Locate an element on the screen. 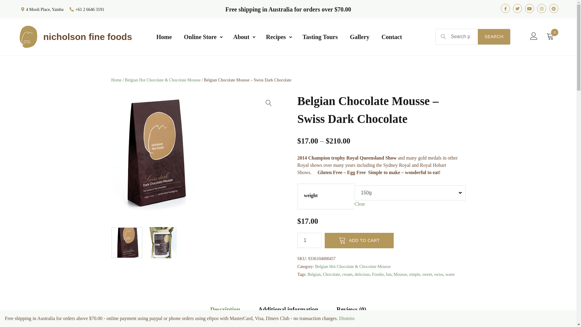 The width and height of the screenshot is (581, 327). Youtube is located at coordinates (530, 8).